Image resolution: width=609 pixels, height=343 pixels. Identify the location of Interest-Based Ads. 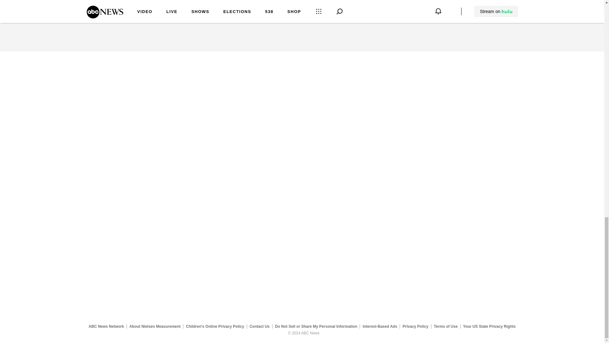
(380, 326).